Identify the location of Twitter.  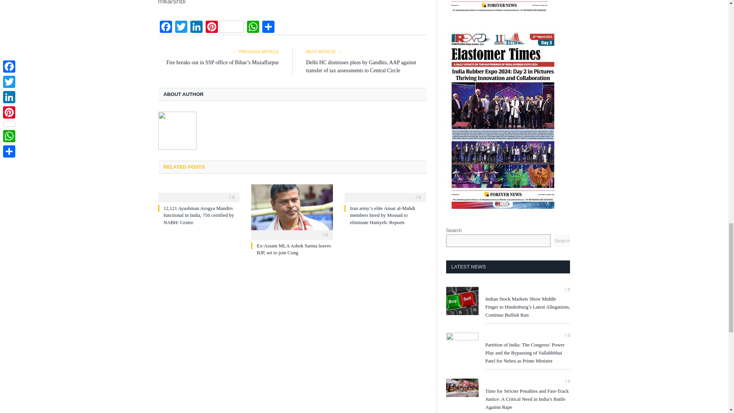
(181, 28).